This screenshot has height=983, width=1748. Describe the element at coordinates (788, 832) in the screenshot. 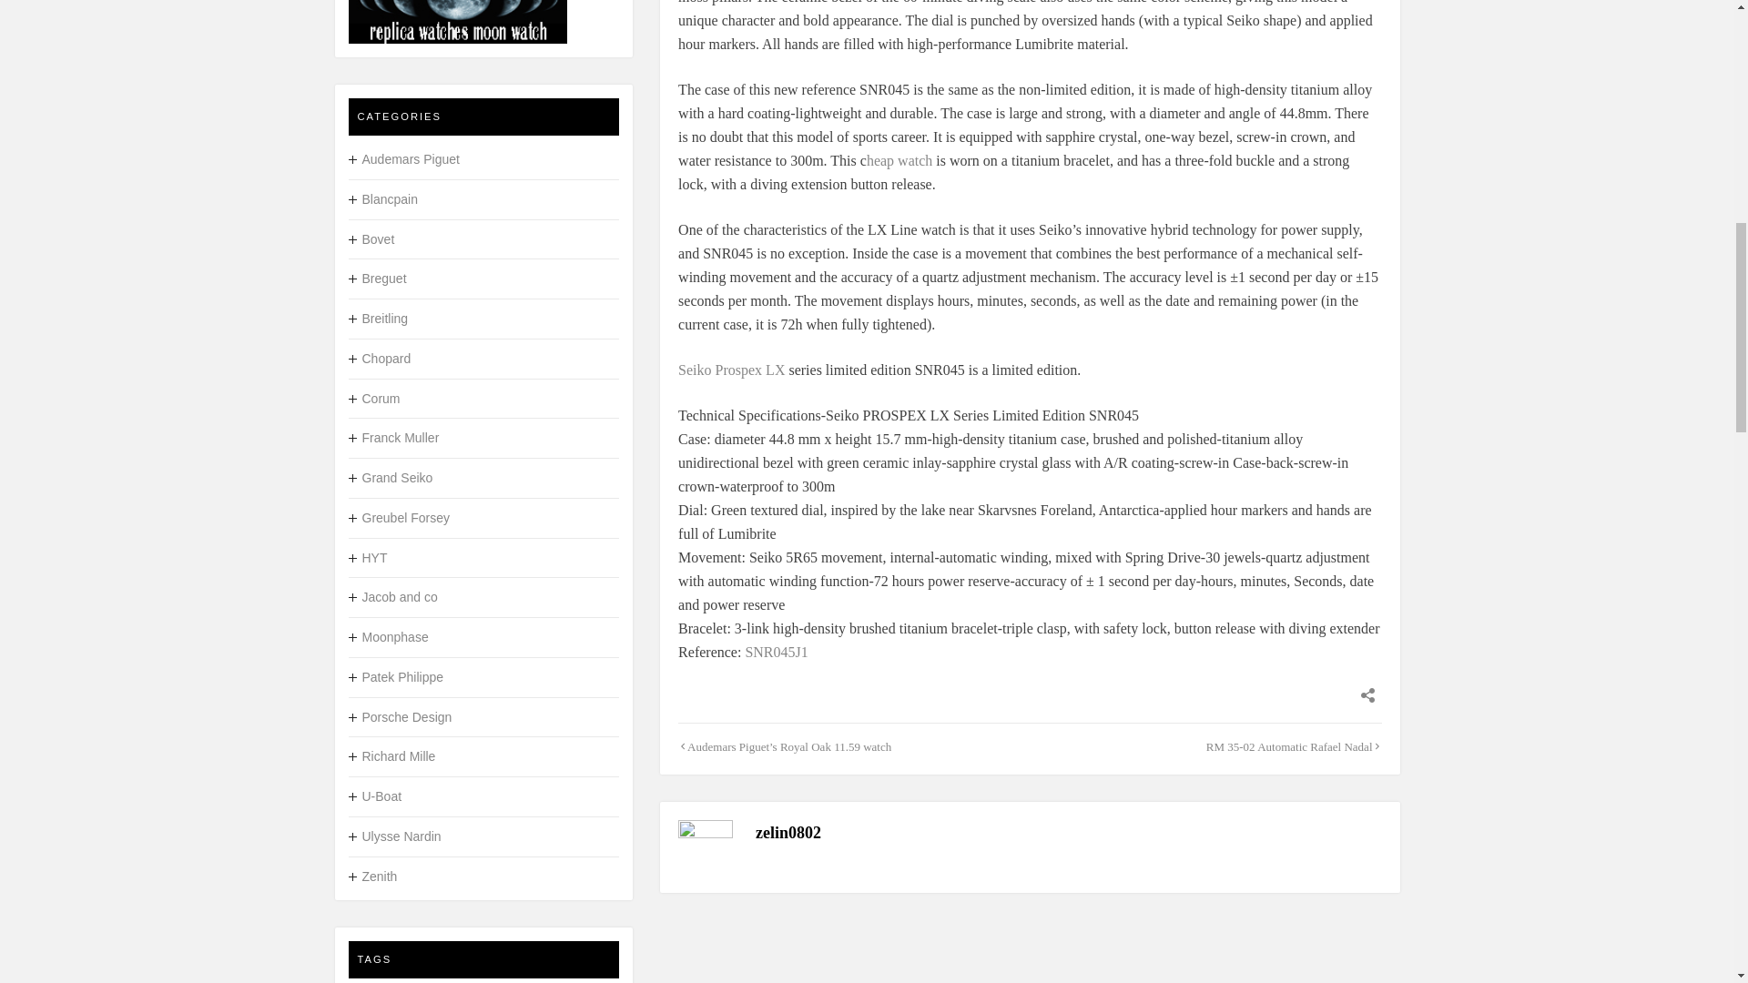

I see `zelin0802` at that location.